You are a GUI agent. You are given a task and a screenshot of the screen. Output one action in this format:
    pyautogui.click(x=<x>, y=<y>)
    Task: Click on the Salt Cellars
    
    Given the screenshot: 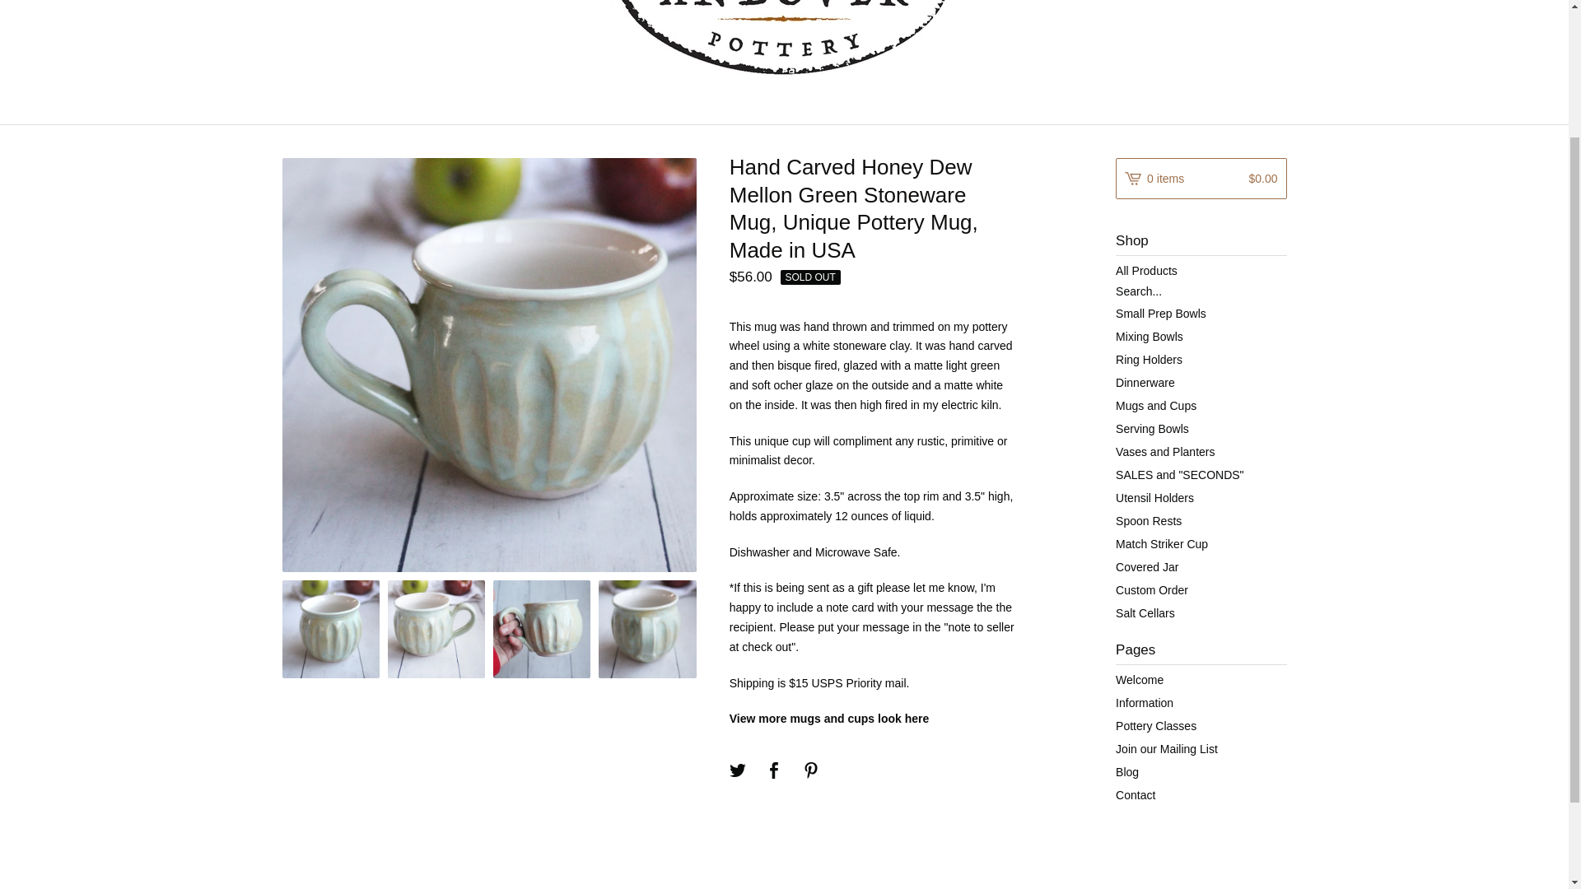 What is the action you would take?
    pyautogui.click(x=1201, y=613)
    